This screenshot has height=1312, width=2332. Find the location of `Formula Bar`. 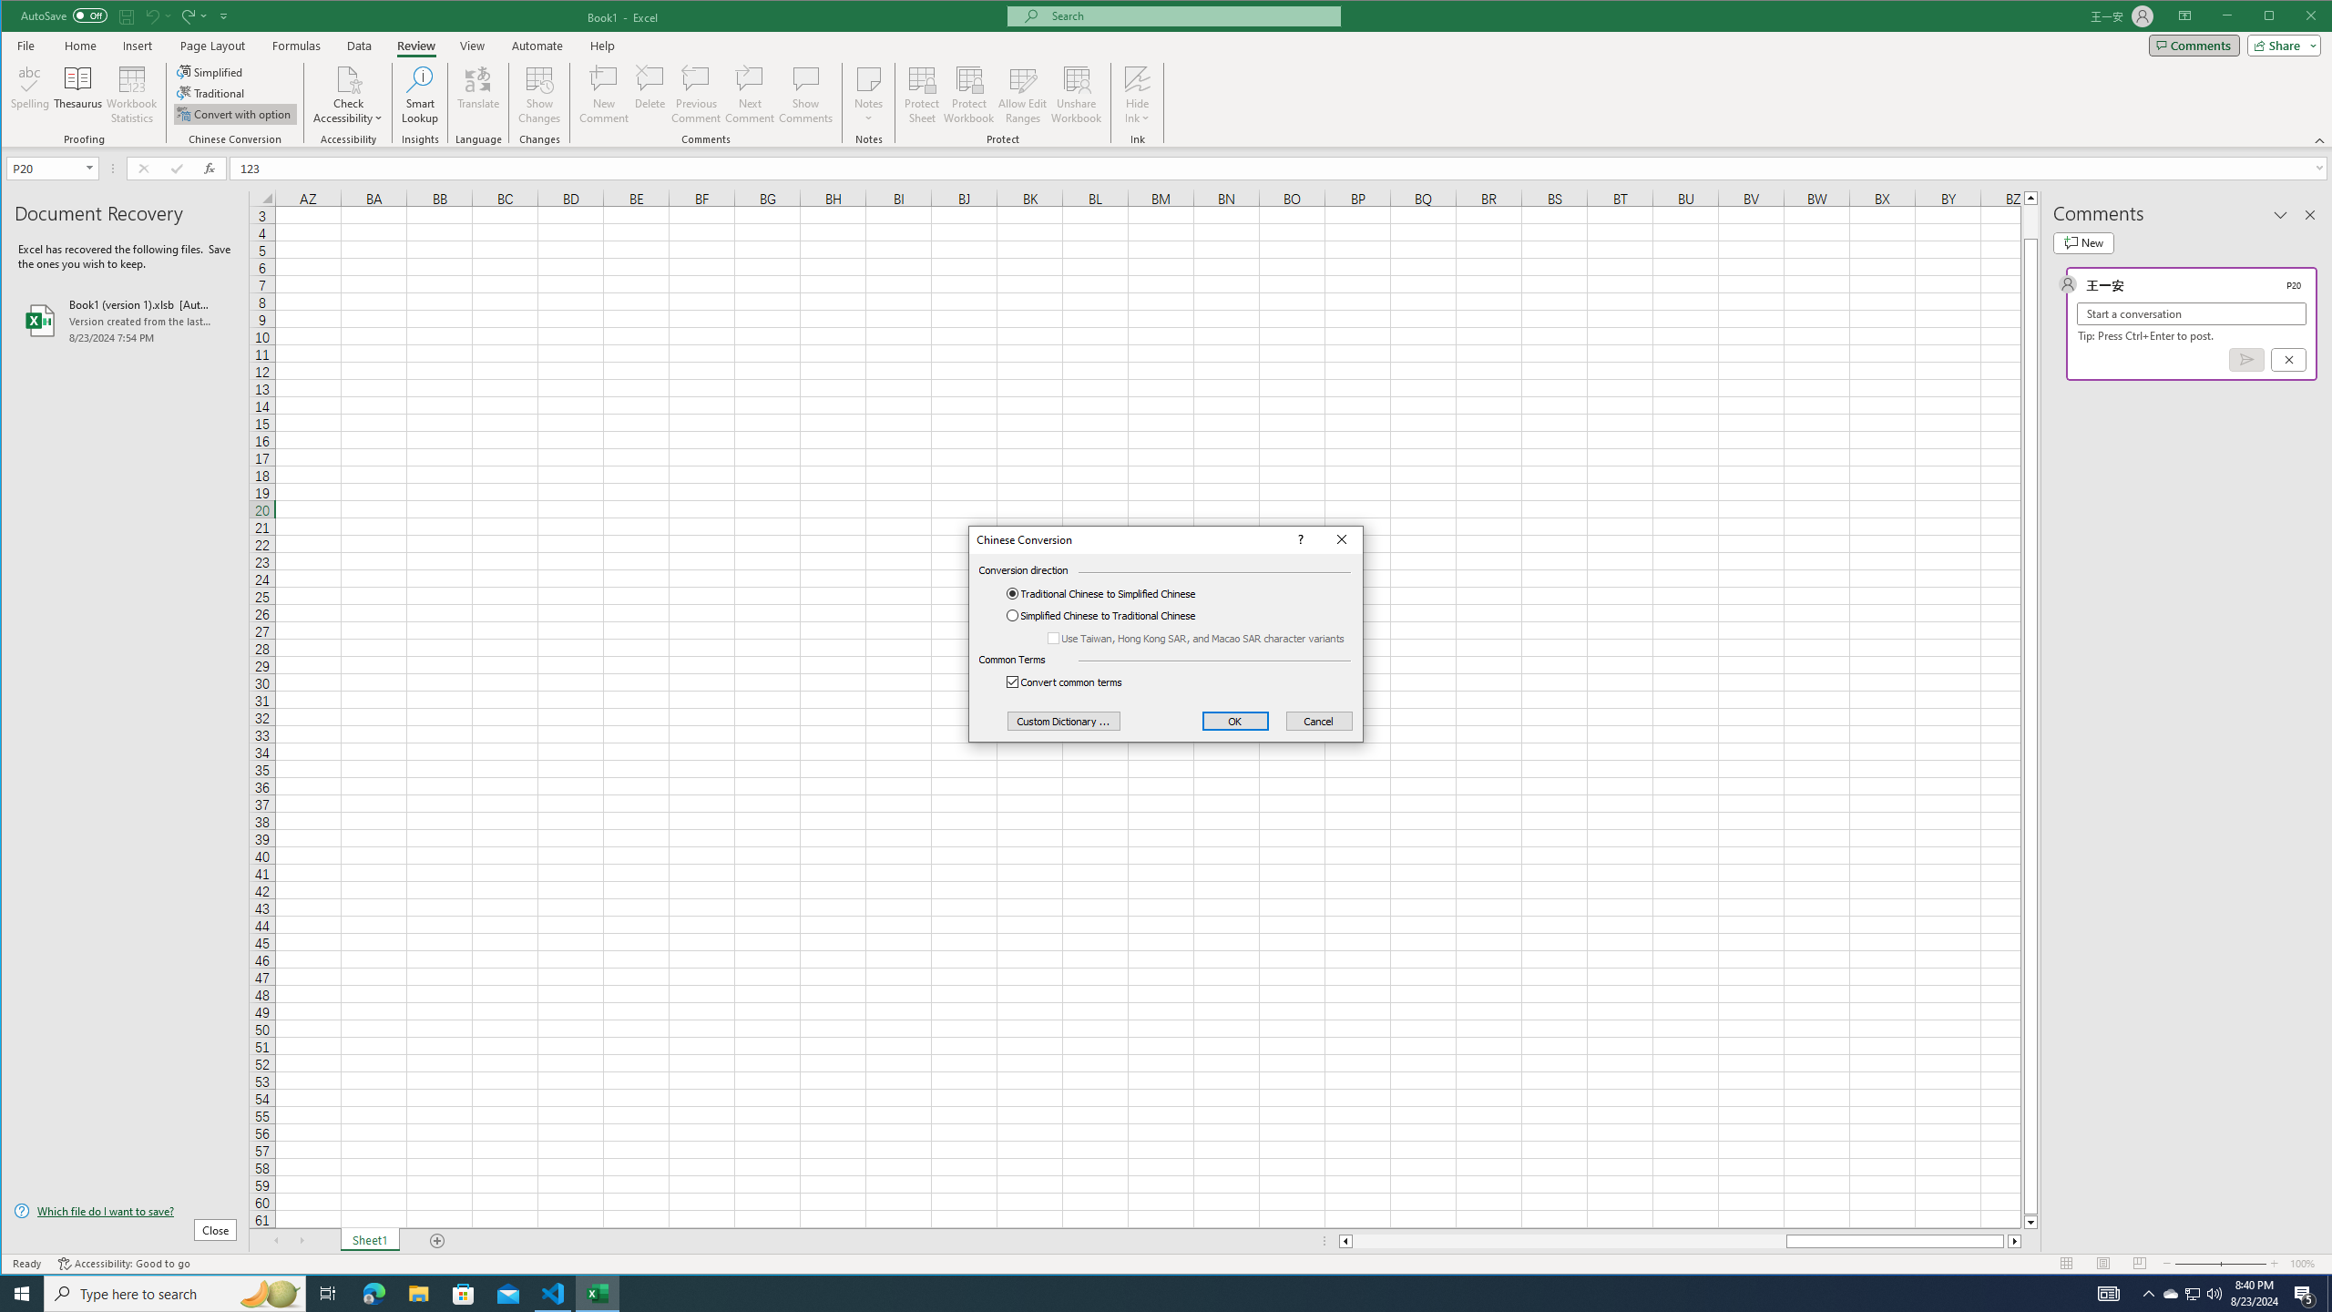

Formula Bar is located at coordinates (1281, 168).